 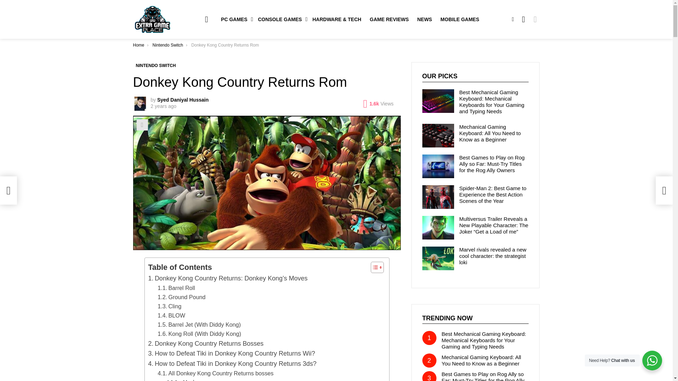 What do you see at coordinates (206, 19) in the screenshot?
I see `Menu` at bounding box center [206, 19].